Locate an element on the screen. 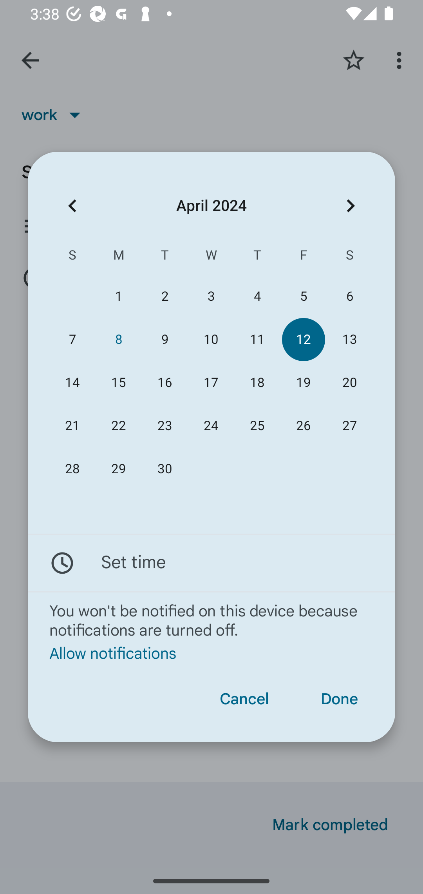 The width and height of the screenshot is (423, 894). 19 19 April 2024 is located at coordinates (303, 383).